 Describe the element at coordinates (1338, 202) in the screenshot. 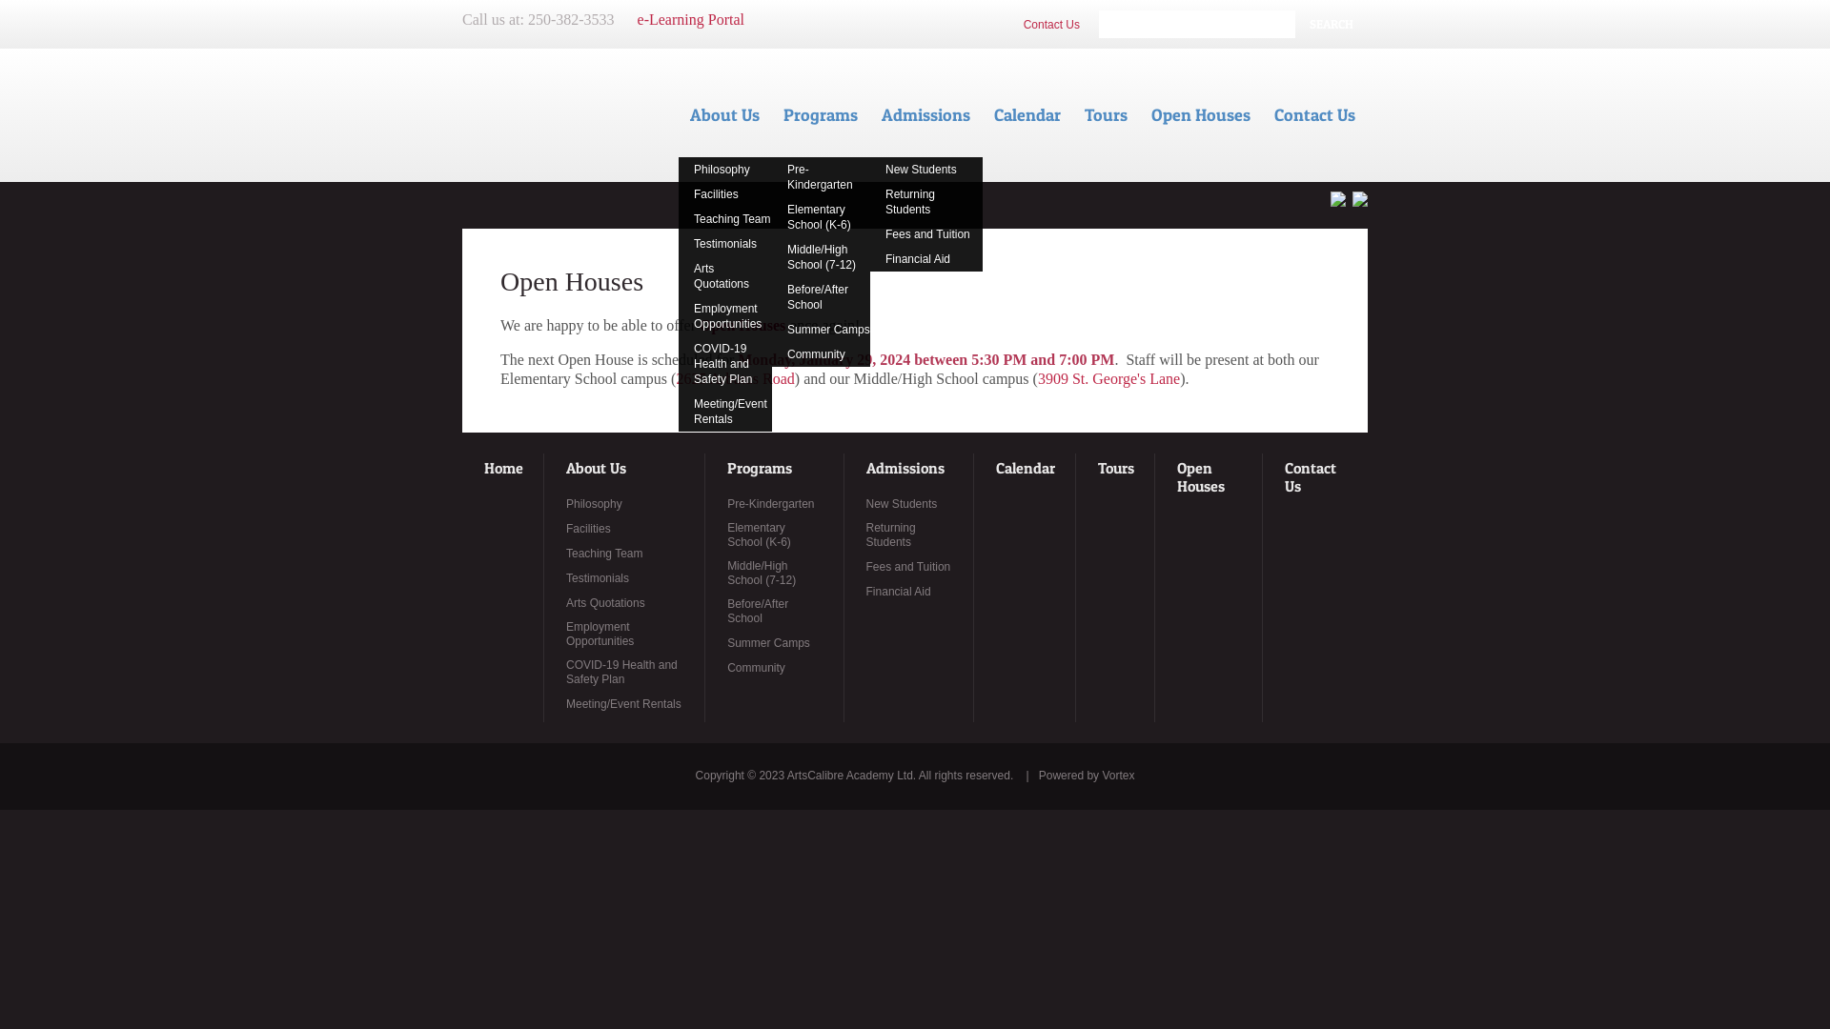

I see `Like Us on Facebook` at that location.